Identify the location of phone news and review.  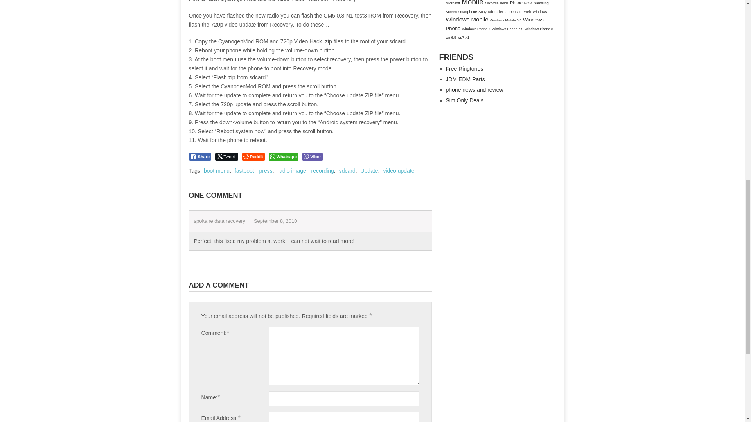
(474, 90).